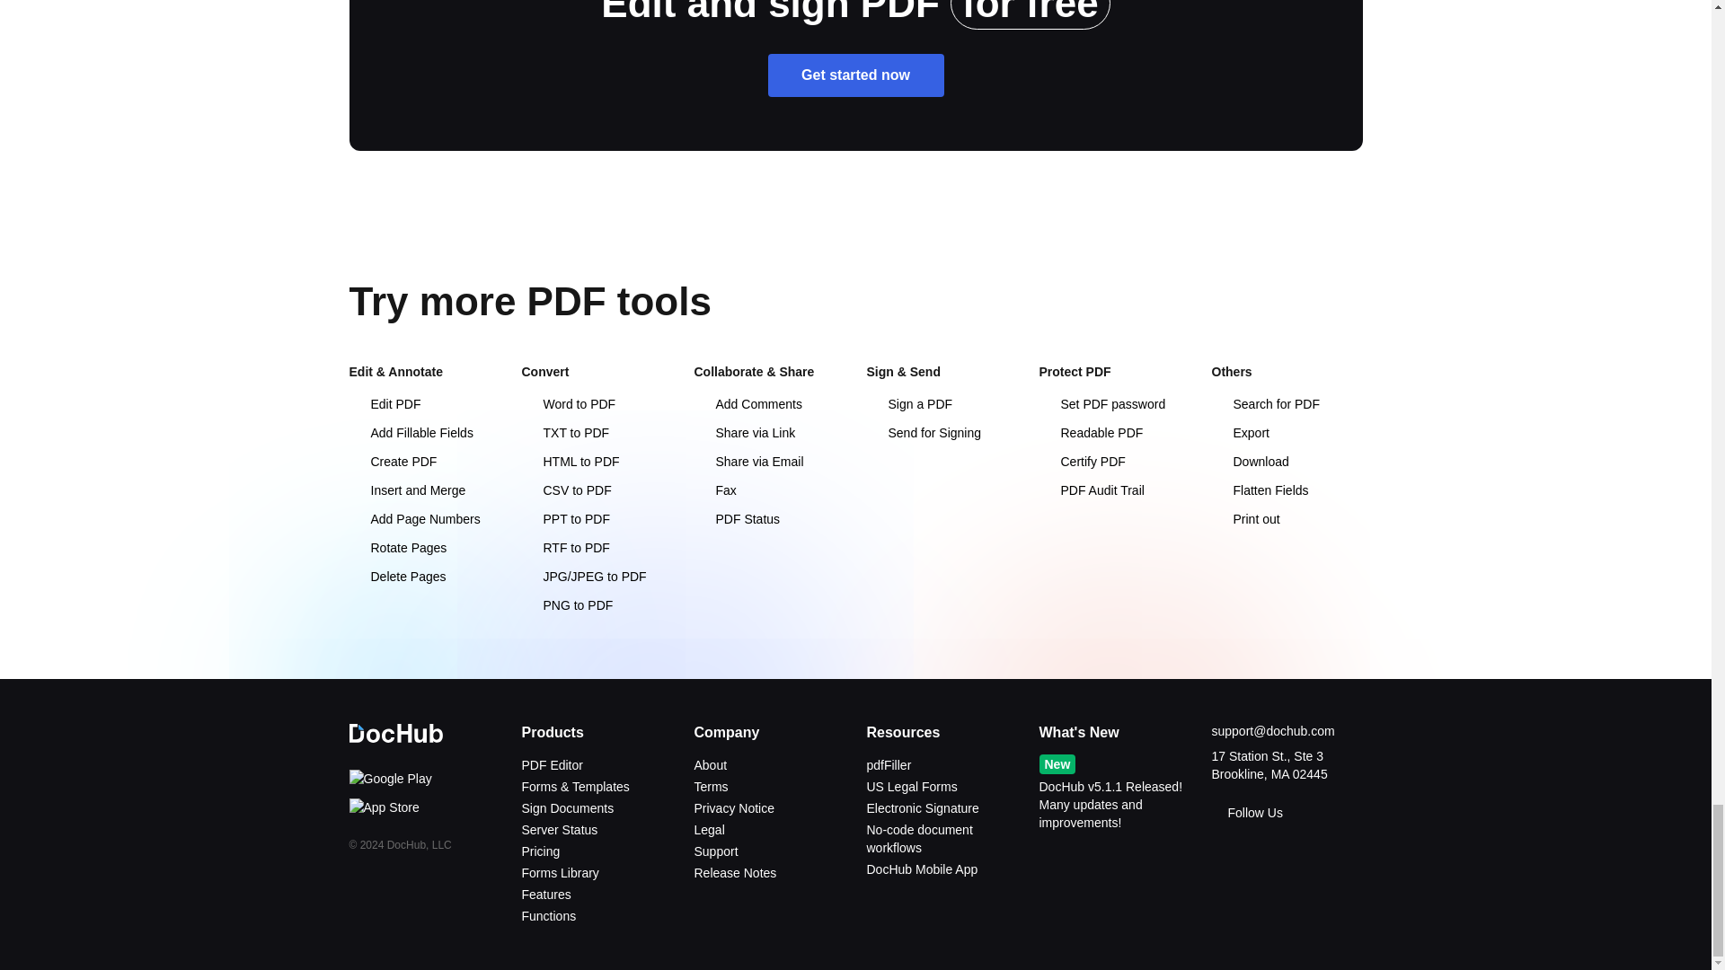 The width and height of the screenshot is (1725, 970). Describe the element at coordinates (570, 462) in the screenshot. I see `HTML to PDF` at that location.